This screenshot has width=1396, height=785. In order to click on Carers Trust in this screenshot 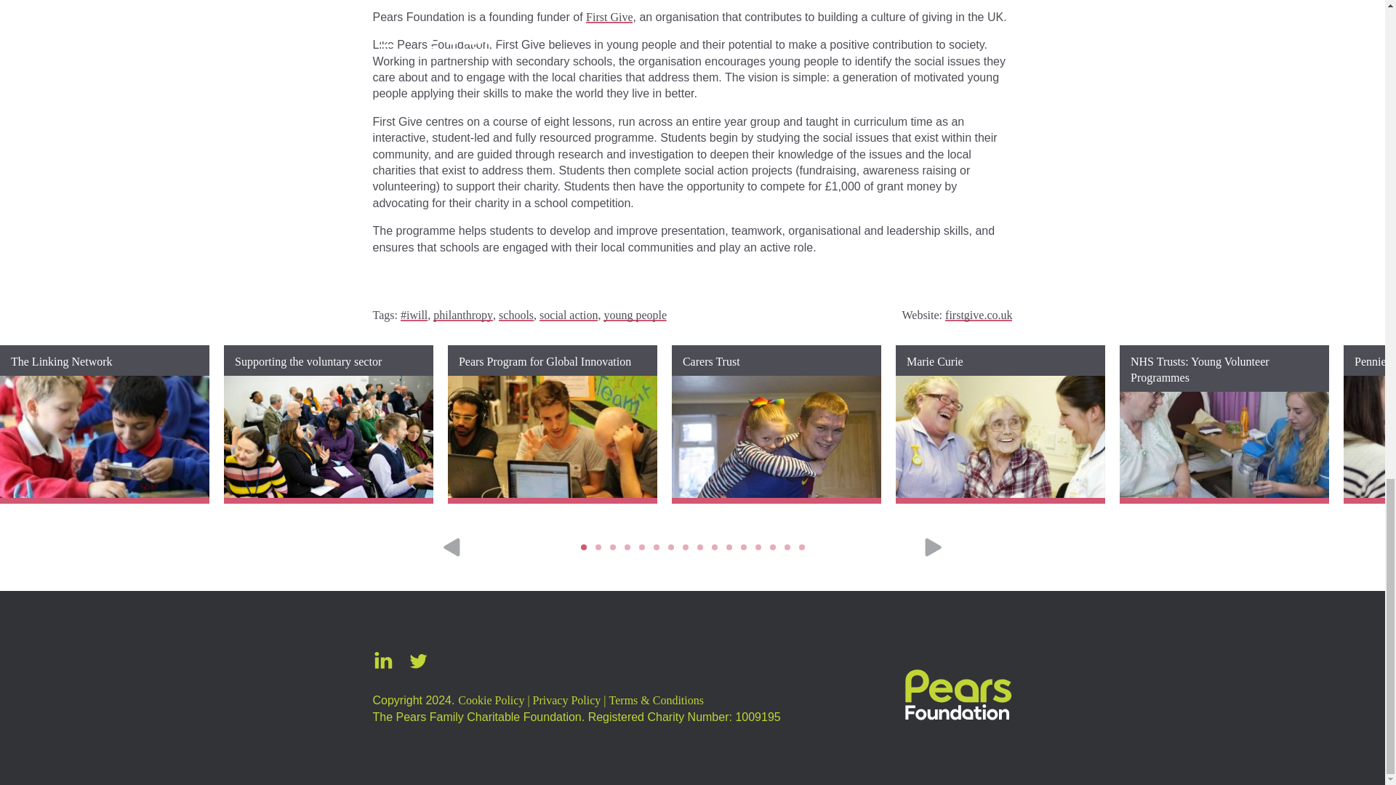, I will do `click(776, 424)`.